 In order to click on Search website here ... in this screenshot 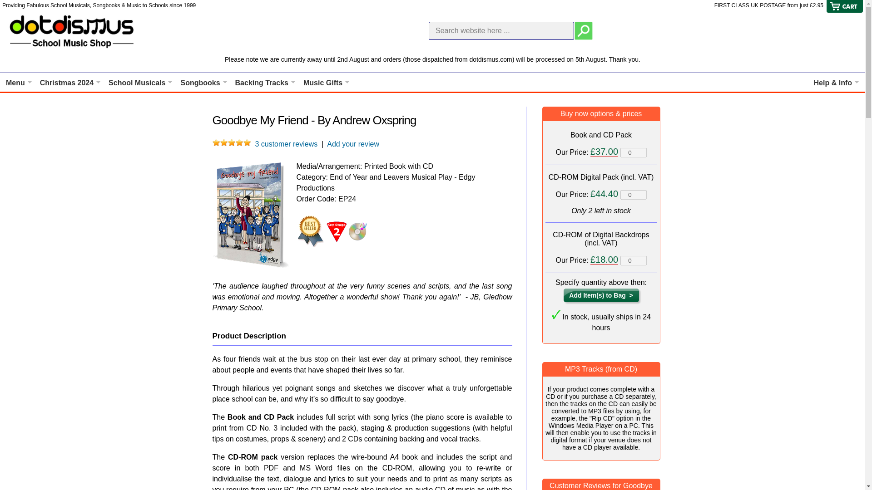, I will do `click(501, 30)`.